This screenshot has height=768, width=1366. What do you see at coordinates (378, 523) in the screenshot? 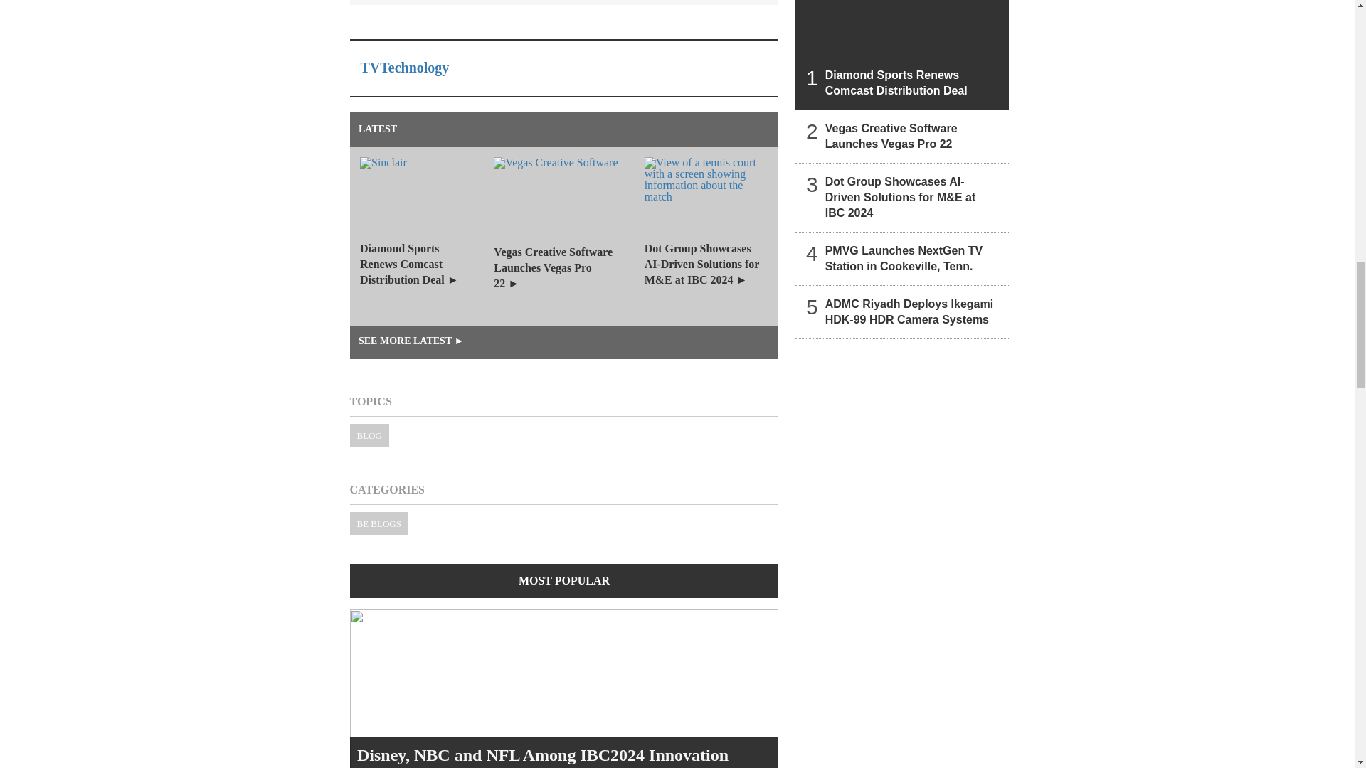
I see `BE BLOGS` at bounding box center [378, 523].